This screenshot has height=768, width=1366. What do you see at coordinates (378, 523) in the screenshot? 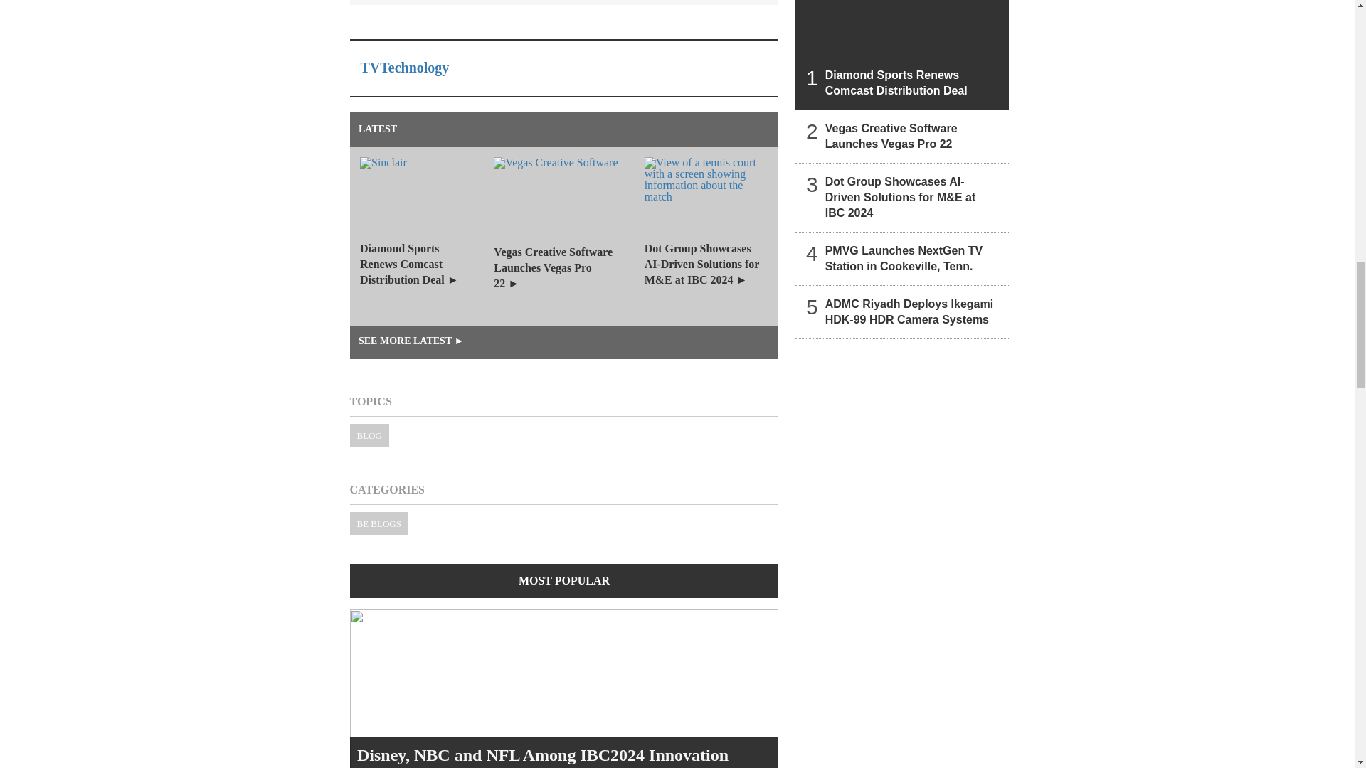
I see `BE BLOGS` at bounding box center [378, 523].